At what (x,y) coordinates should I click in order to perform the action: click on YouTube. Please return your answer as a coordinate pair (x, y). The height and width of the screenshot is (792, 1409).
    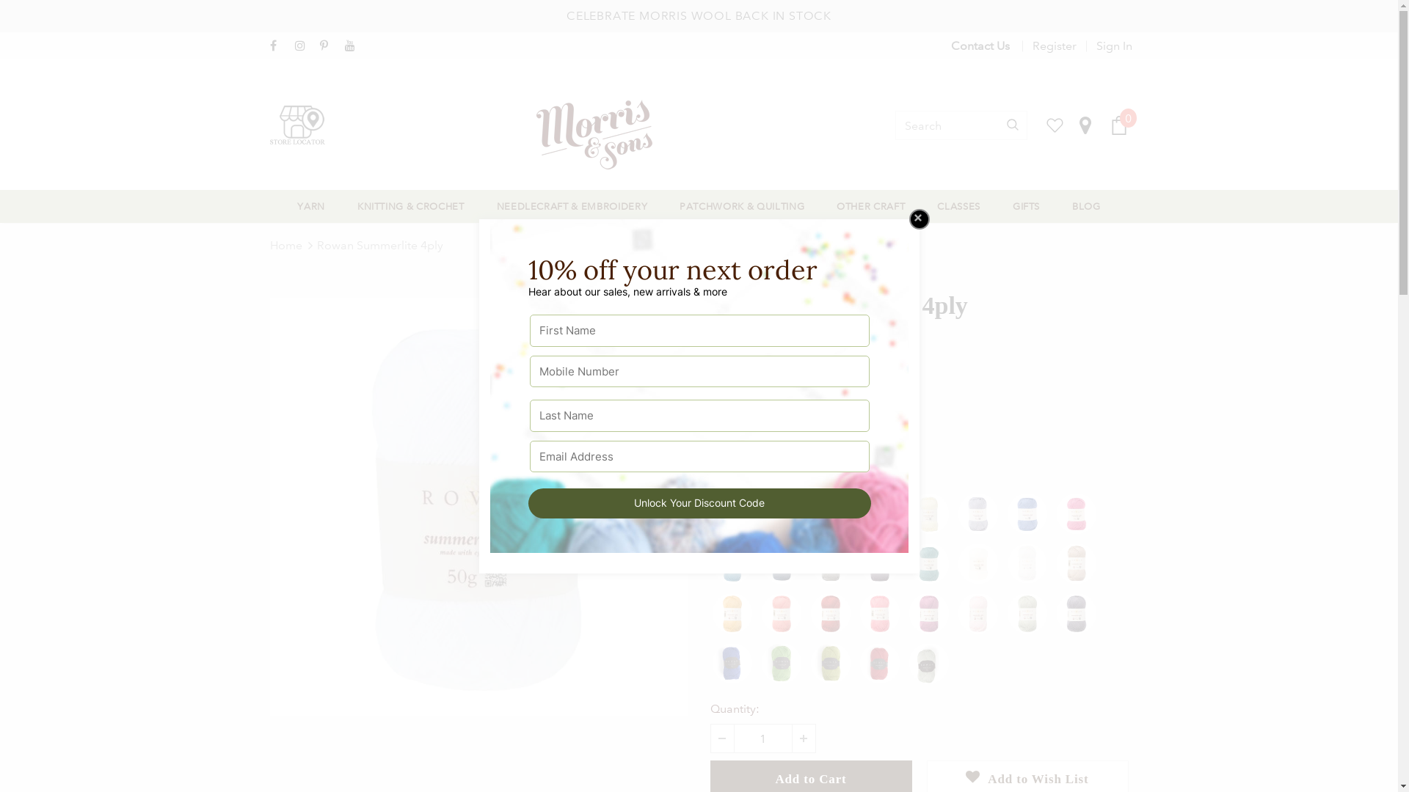
    Looking at the image, I should click on (354, 47).